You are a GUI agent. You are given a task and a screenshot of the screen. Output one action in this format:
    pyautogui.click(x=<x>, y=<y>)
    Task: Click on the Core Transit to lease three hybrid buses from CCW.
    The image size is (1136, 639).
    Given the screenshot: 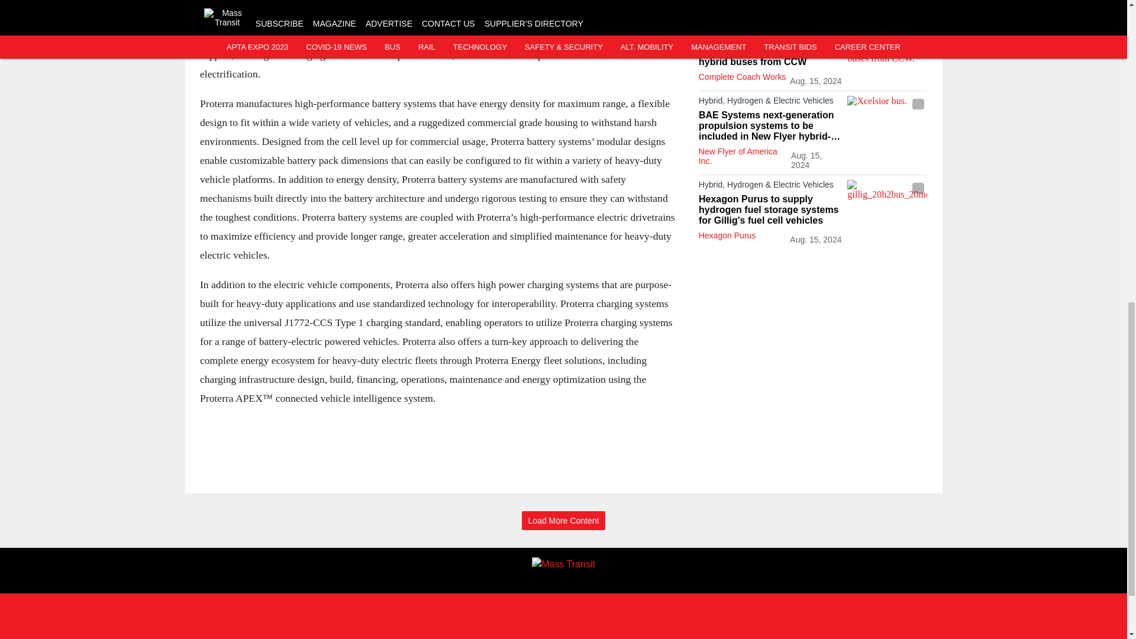 What is the action you would take?
    pyautogui.click(x=887, y=54)
    